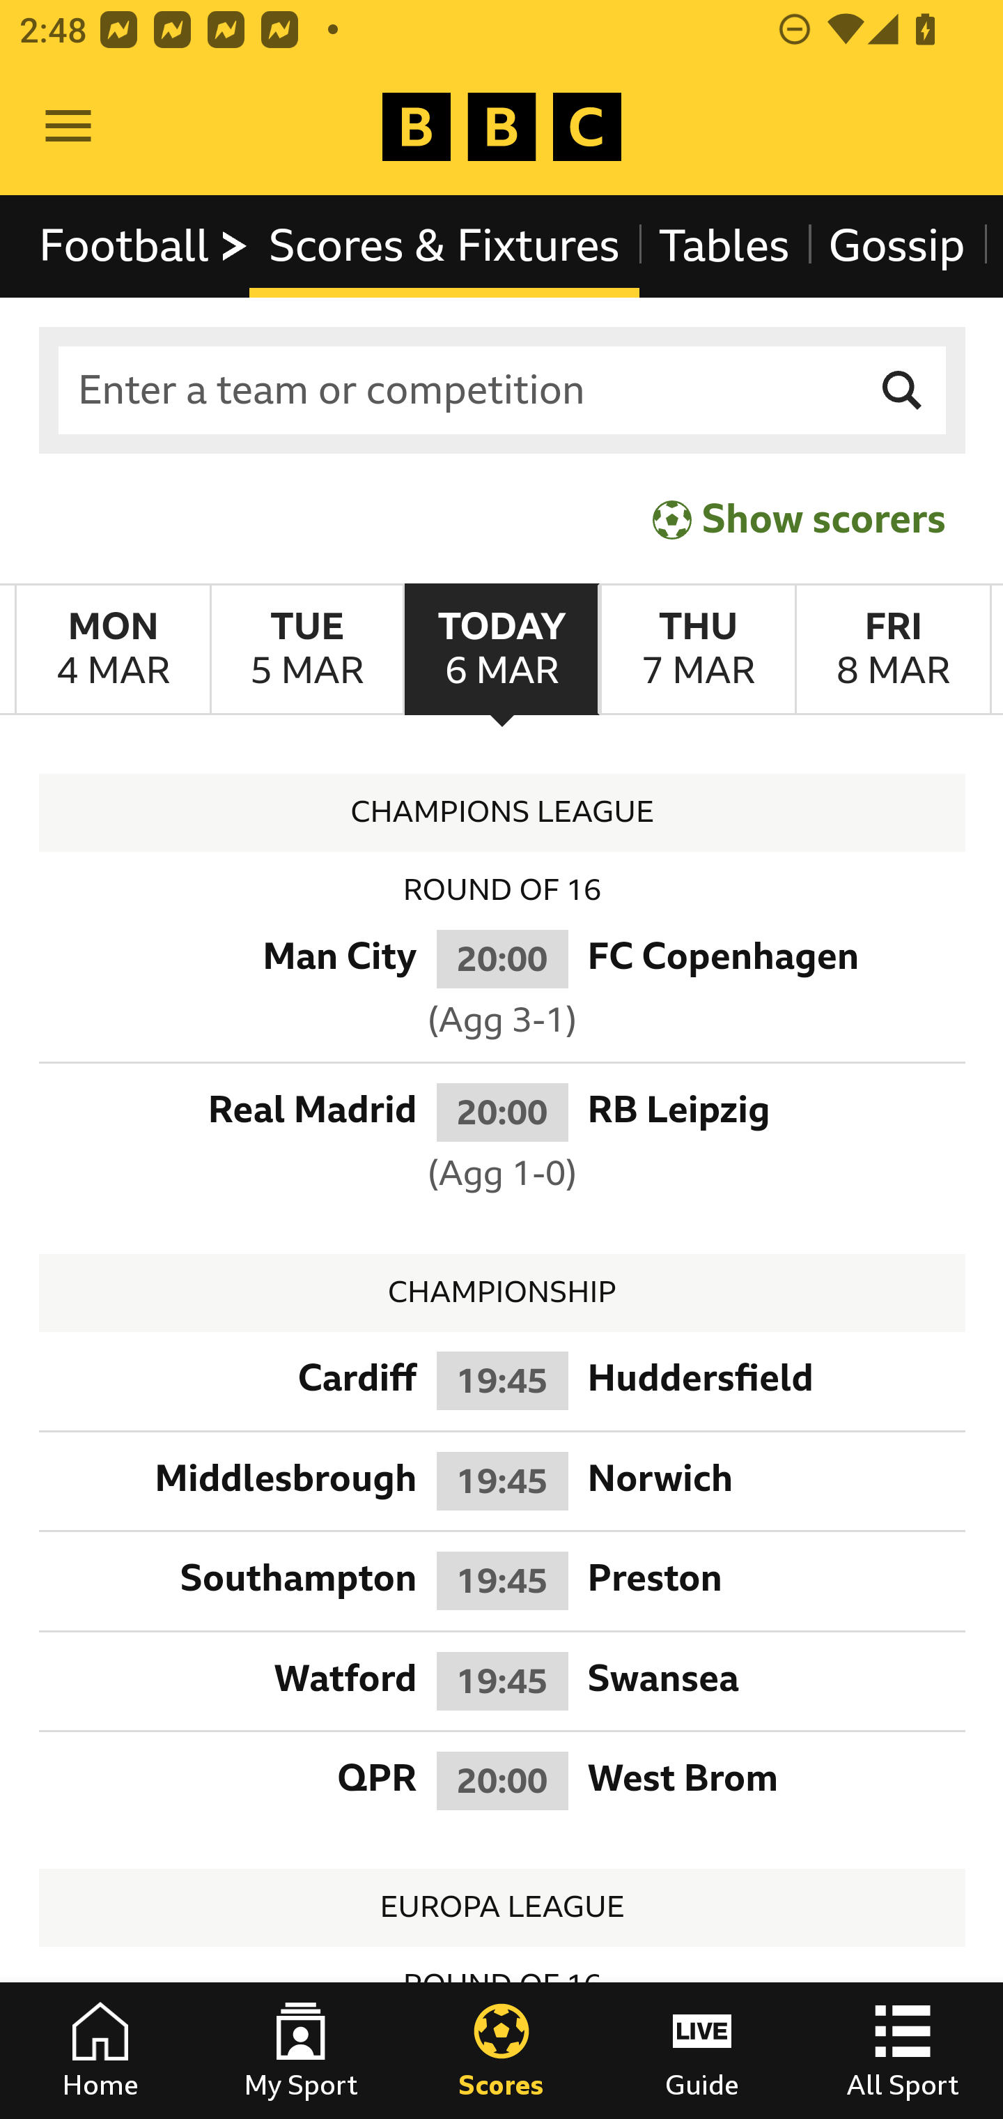 The width and height of the screenshot is (1003, 2119). I want to click on All Sport, so click(903, 2051).